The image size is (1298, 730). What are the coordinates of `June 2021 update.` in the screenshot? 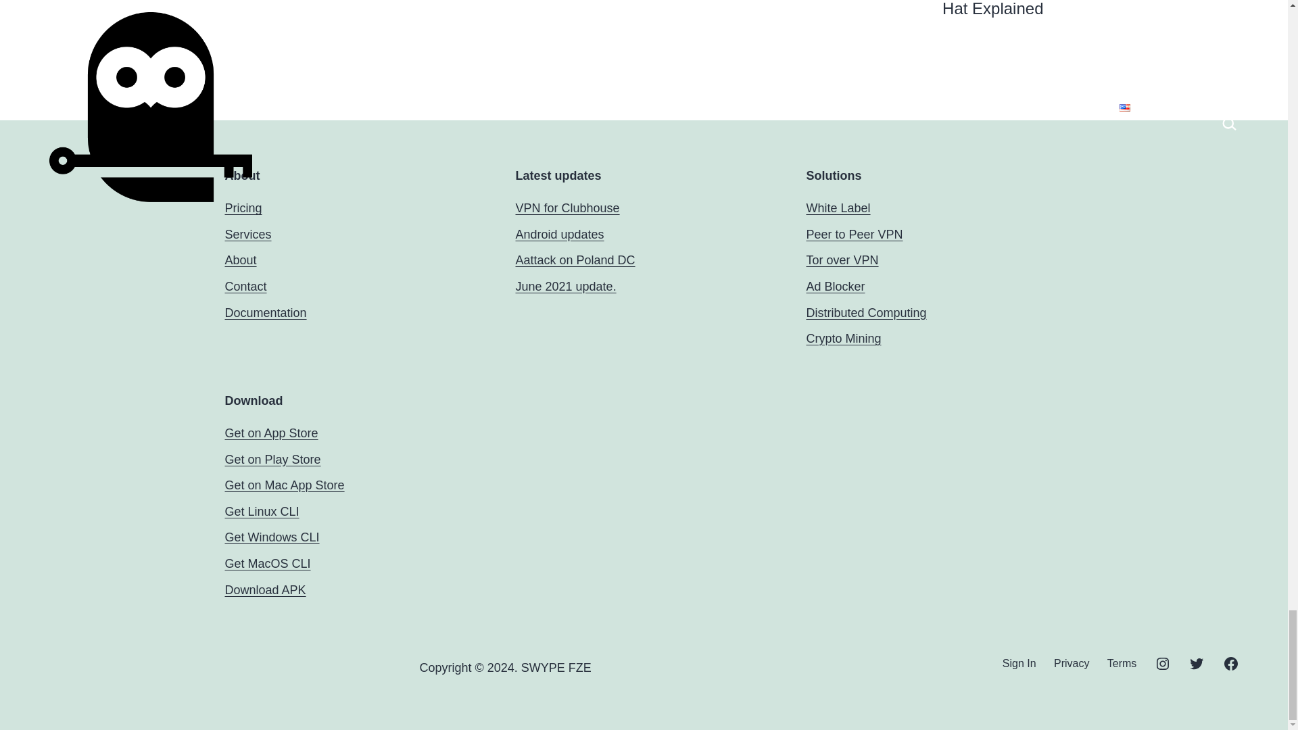 It's located at (565, 287).